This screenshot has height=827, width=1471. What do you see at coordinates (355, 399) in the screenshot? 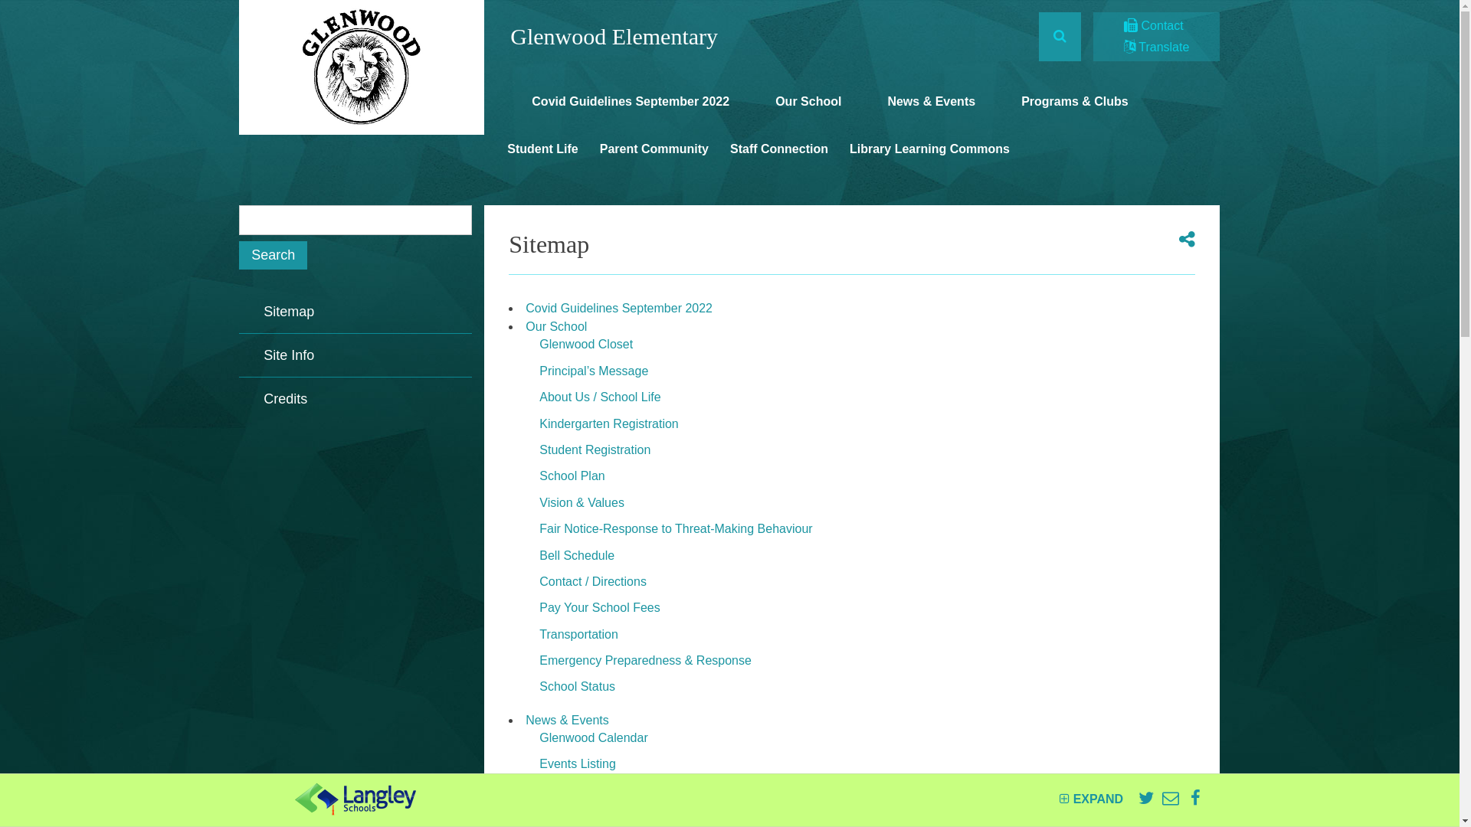
I see `Credits` at bounding box center [355, 399].